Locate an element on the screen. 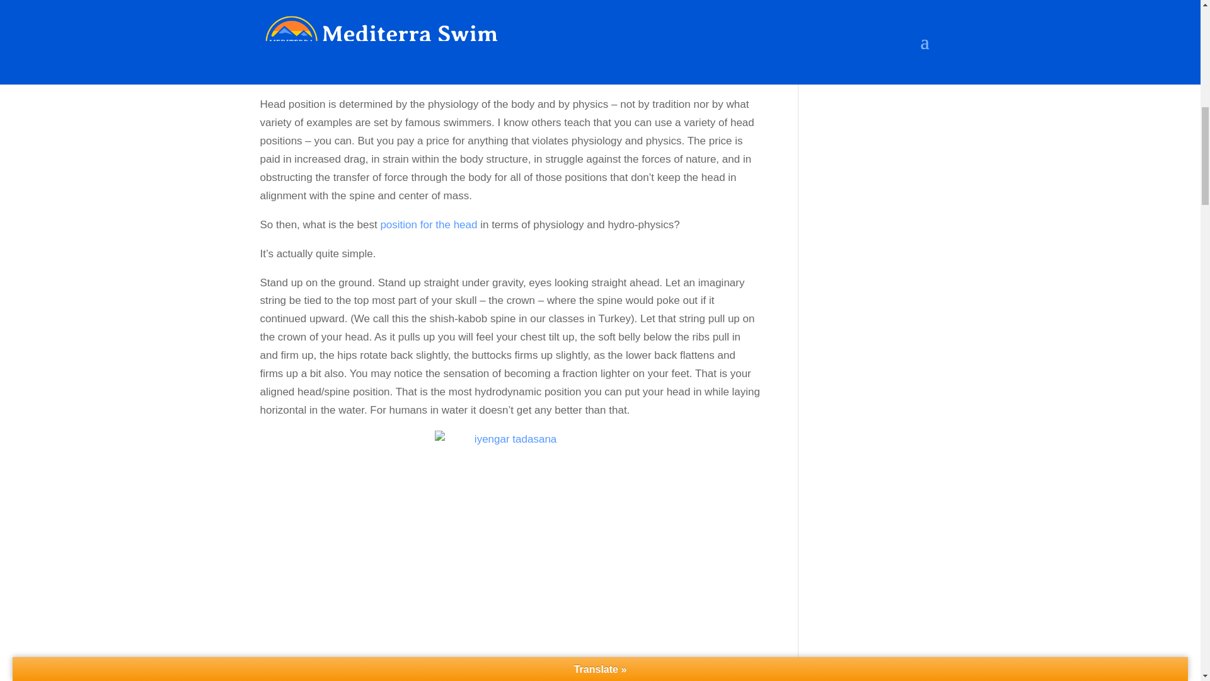  Best Head Position? is located at coordinates (428, 224).